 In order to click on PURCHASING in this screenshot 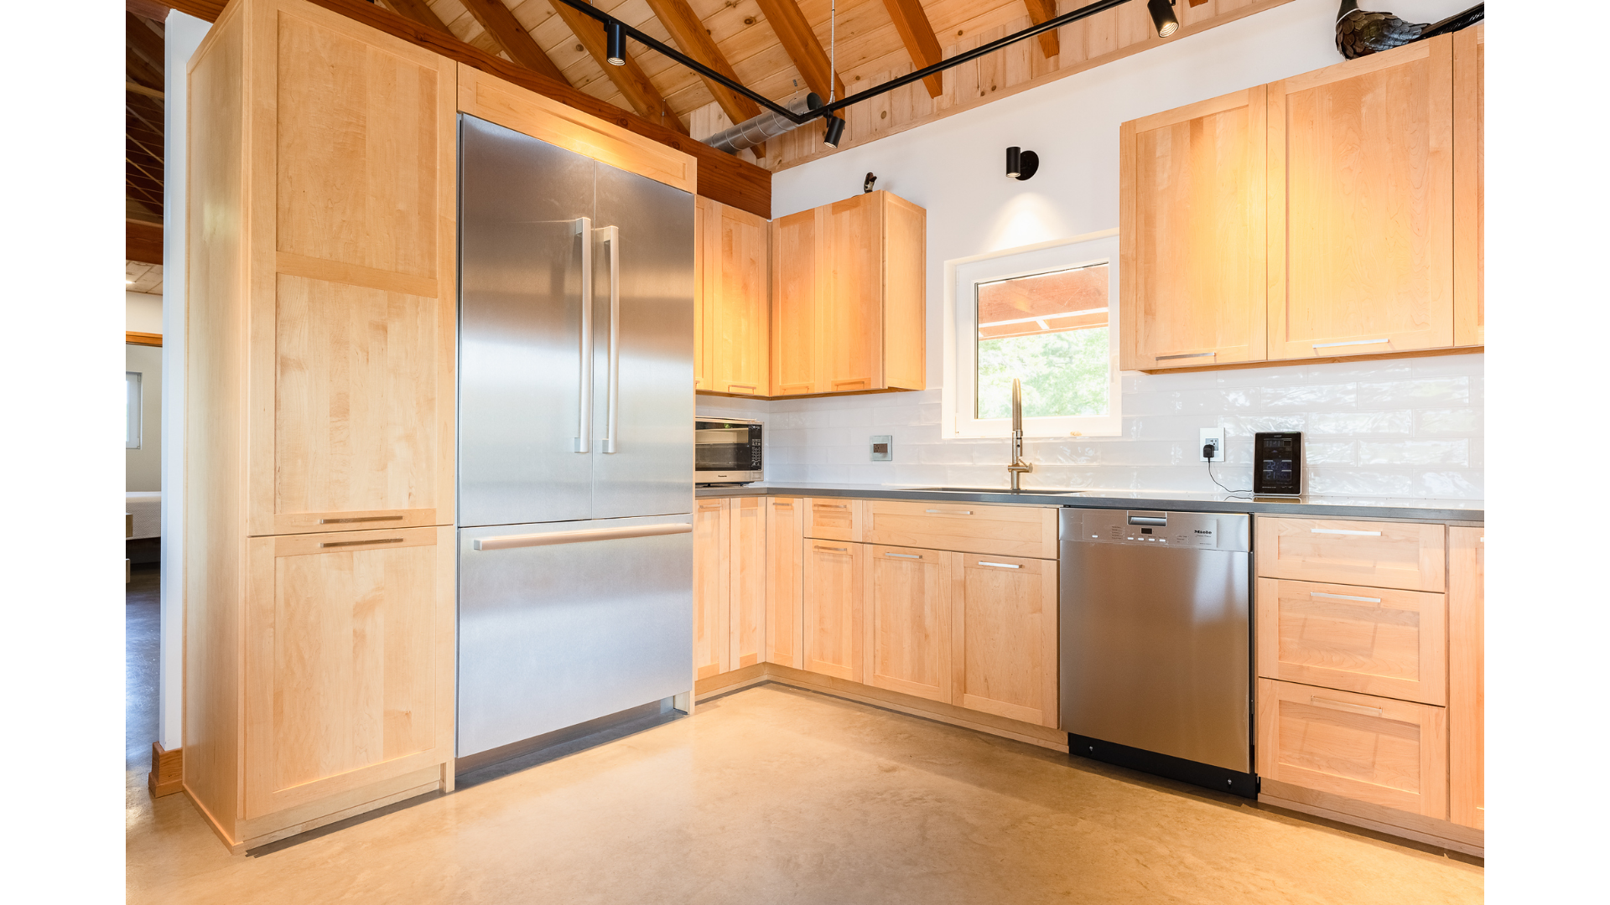, I will do `click(121, 459)`.